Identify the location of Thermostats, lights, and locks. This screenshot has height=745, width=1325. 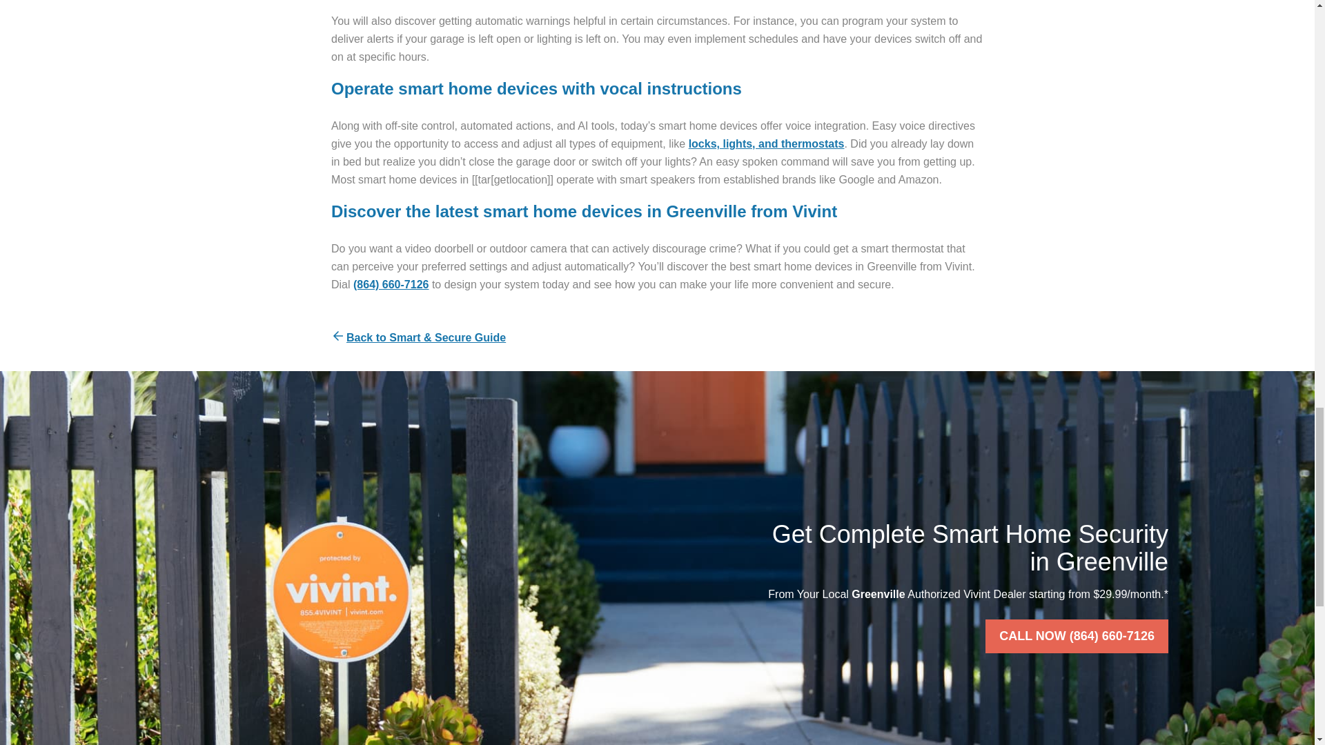
(767, 143).